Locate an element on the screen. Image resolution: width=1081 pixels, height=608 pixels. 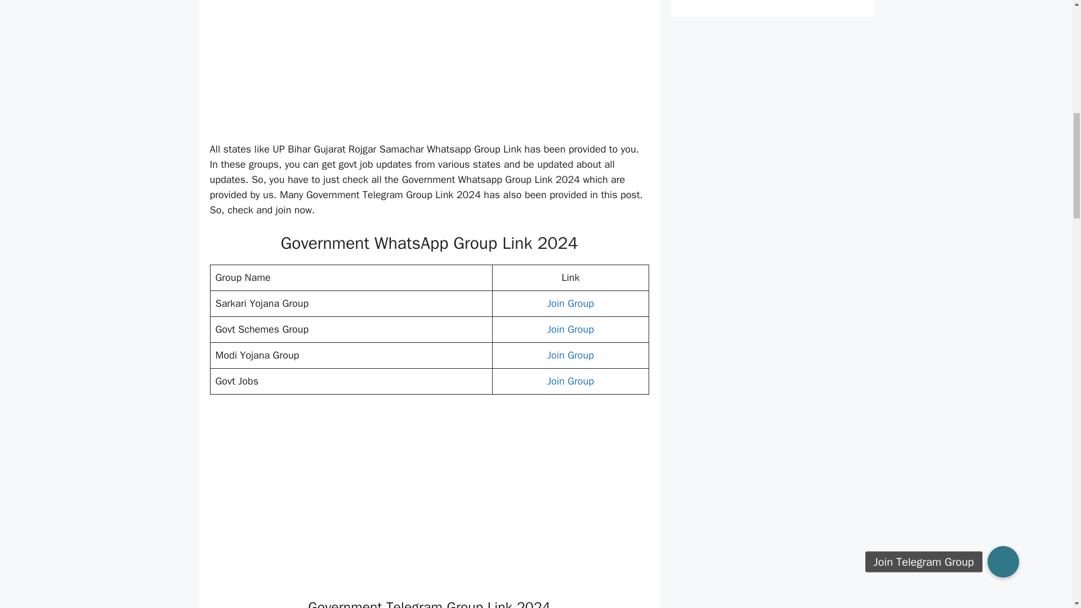
Join Group is located at coordinates (570, 381).